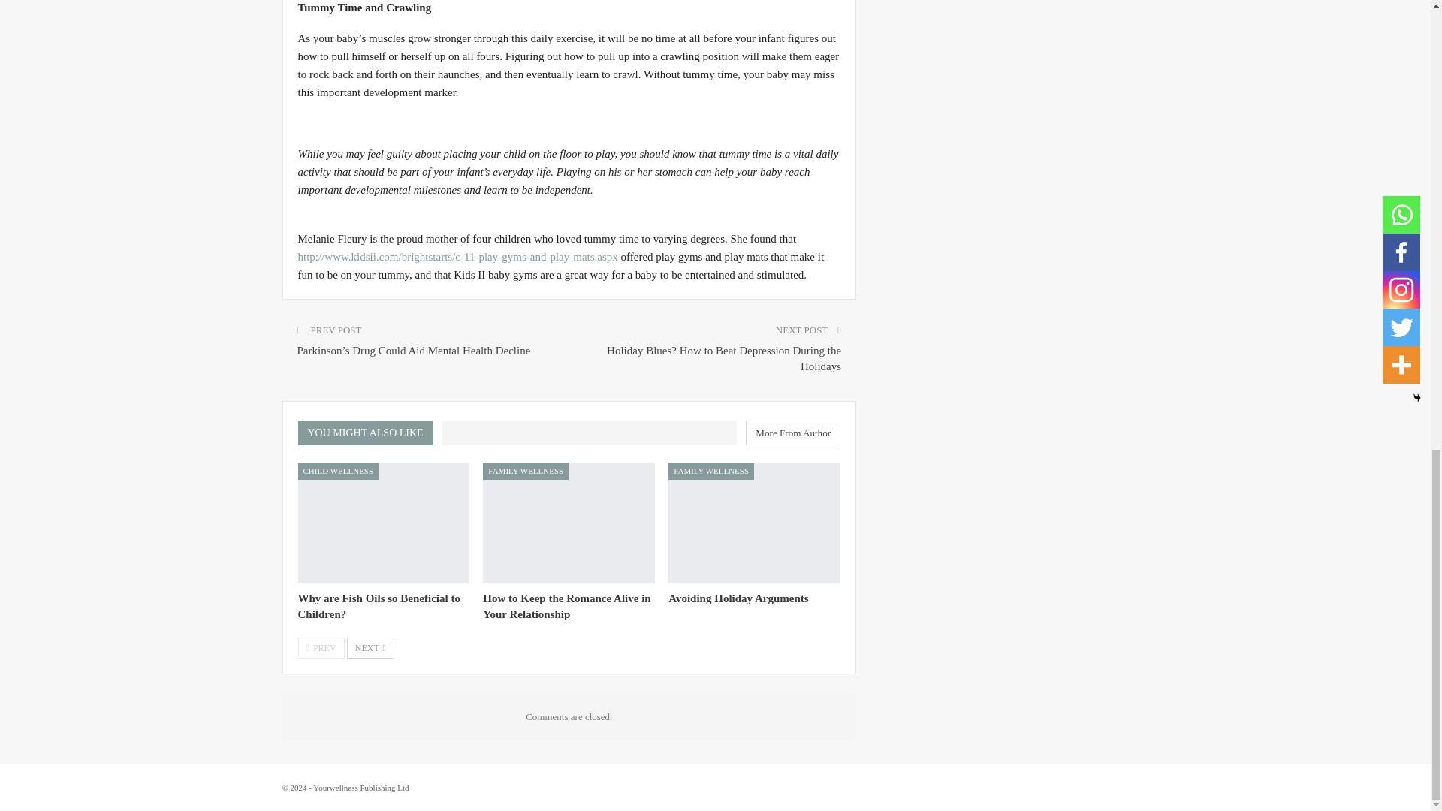 This screenshot has height=811, width=1442. Describe the element at coordinates (320, 647) in the screenshot. I see `Previous` at that location.